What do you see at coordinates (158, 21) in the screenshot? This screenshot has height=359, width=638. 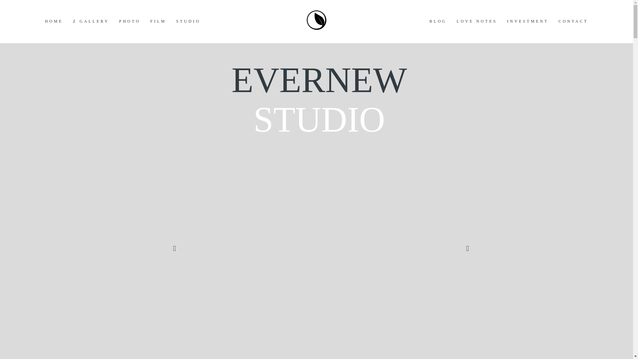 I see `FILM` at bounding box center [158, 21].